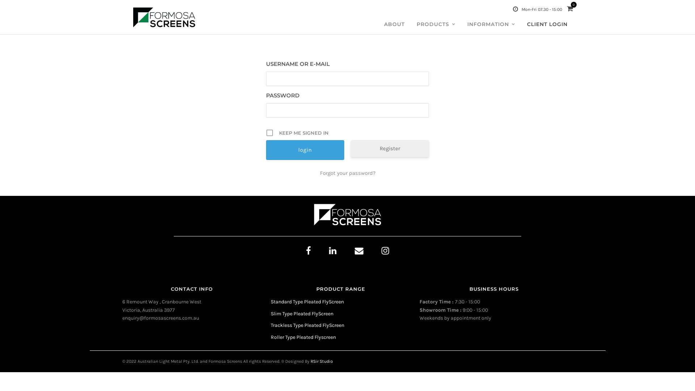 This screenshot has width=695, height=391. I want to click on Register, so click(389, 148).